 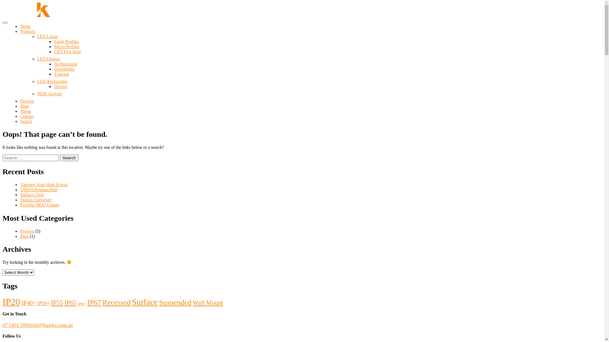 What do you see at coordinates (24, 236) in the screenshot?
I see `Blog` at bounding box center [24, 236].